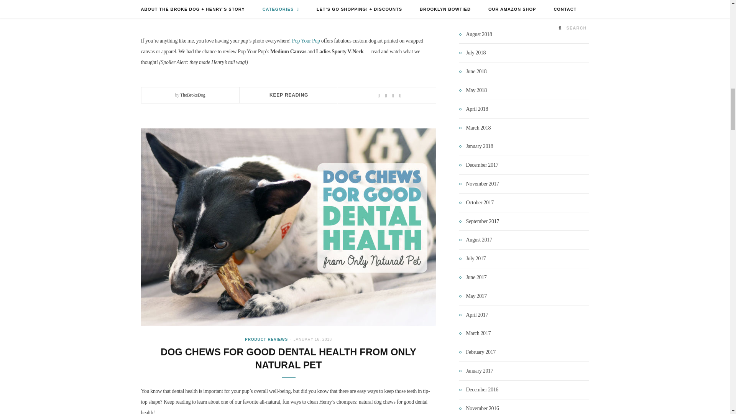 Image resolution: width=736 pixels, height=414 pixels. What do you see at coordinates (192, 95) in the screenshot?
I see `TheBrokeDog` at bounding box center [192, 95].